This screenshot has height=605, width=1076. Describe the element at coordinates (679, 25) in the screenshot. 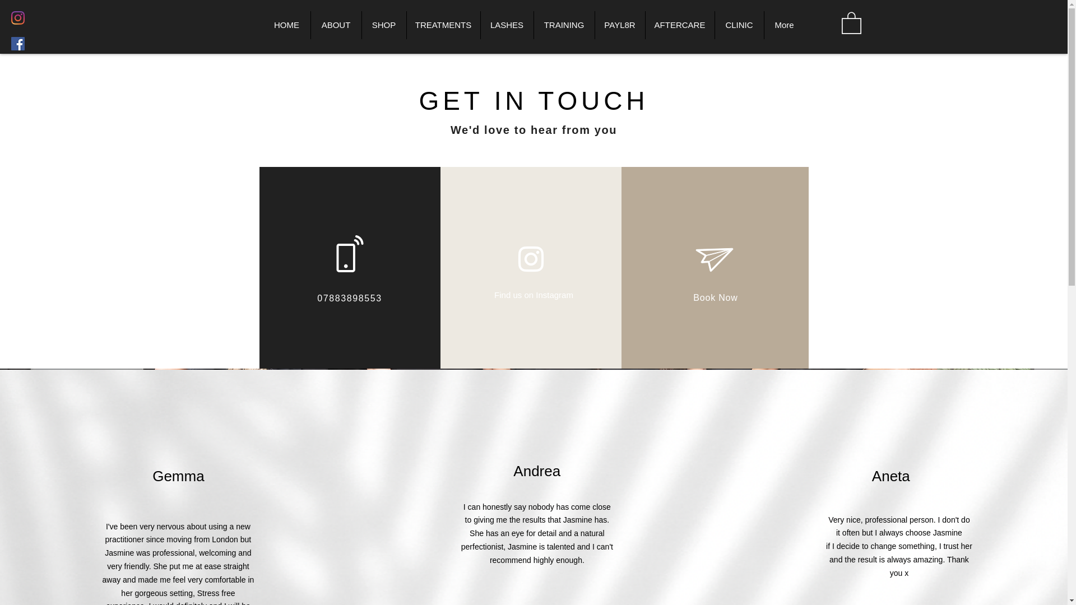

I see `AFTERCARE` at that location.